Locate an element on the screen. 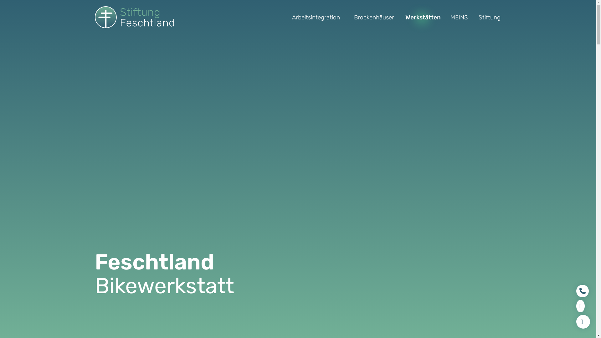 Image resolution: width=601 pixels, height=338 pixels. Stiftung Feschtland Startseite is located at coordinates (134, 17).